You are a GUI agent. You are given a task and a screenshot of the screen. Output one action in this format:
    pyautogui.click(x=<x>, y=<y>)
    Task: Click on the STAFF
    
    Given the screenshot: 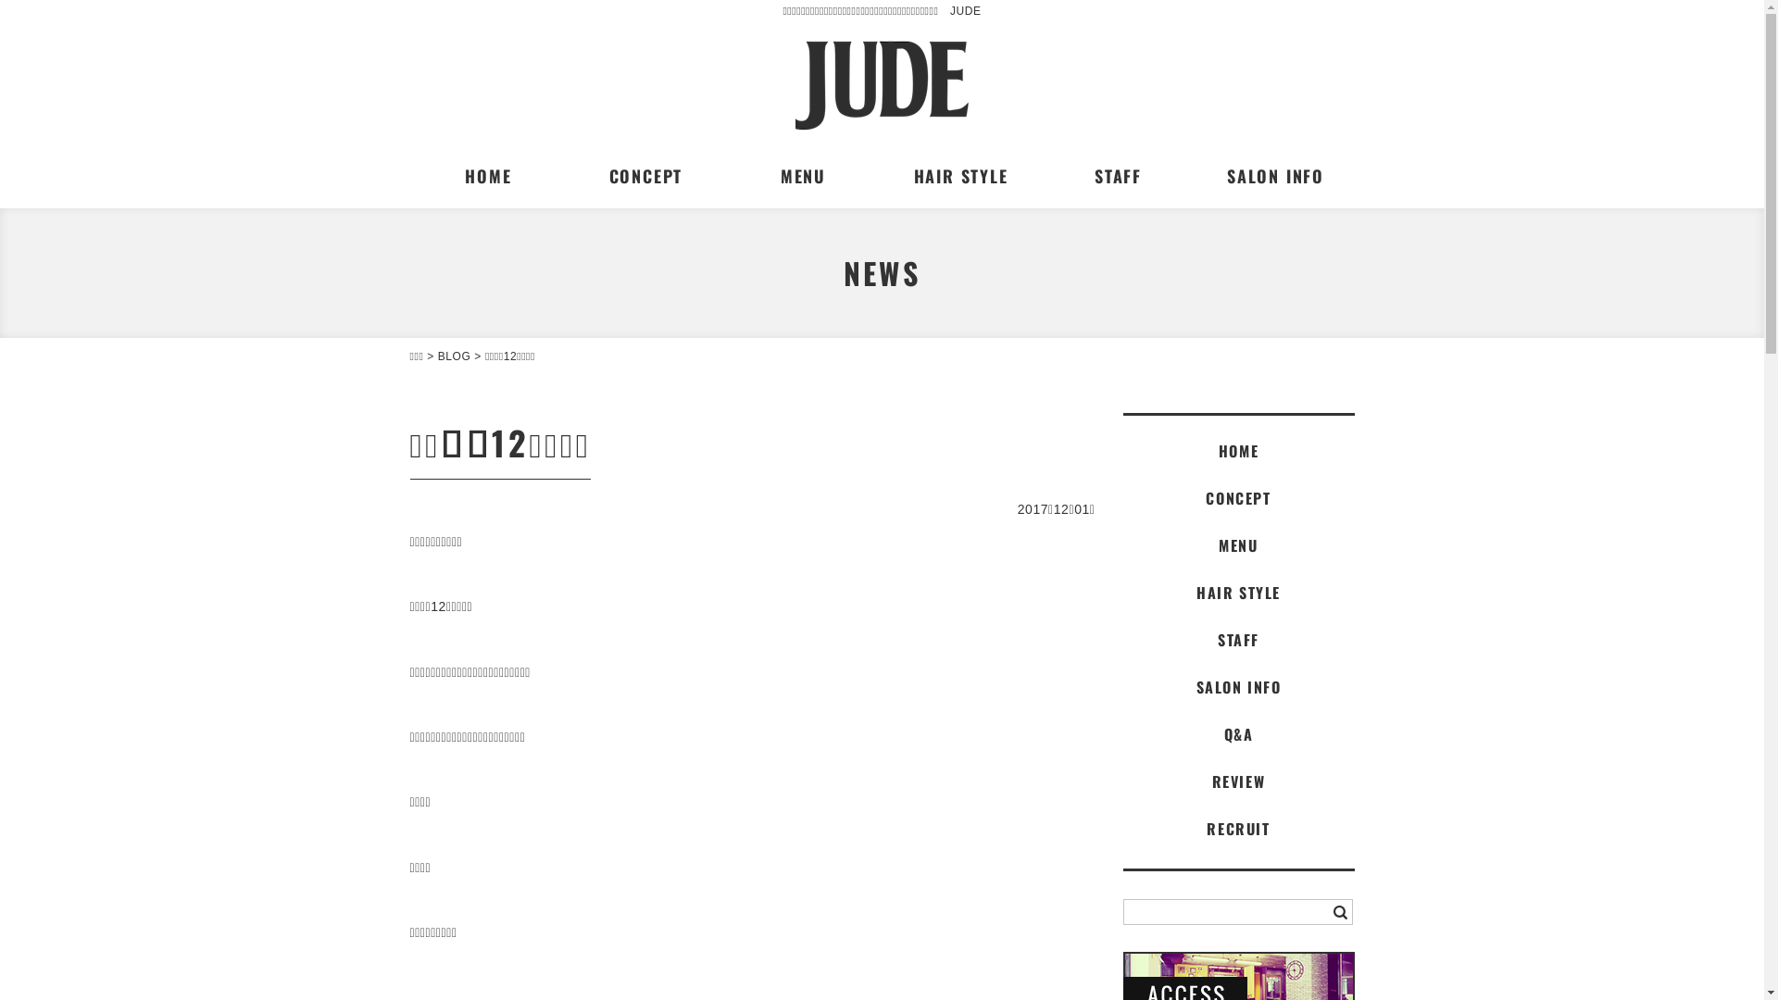 What is the action you would take?
    pyautogui.click(x=1238, y=640)
    